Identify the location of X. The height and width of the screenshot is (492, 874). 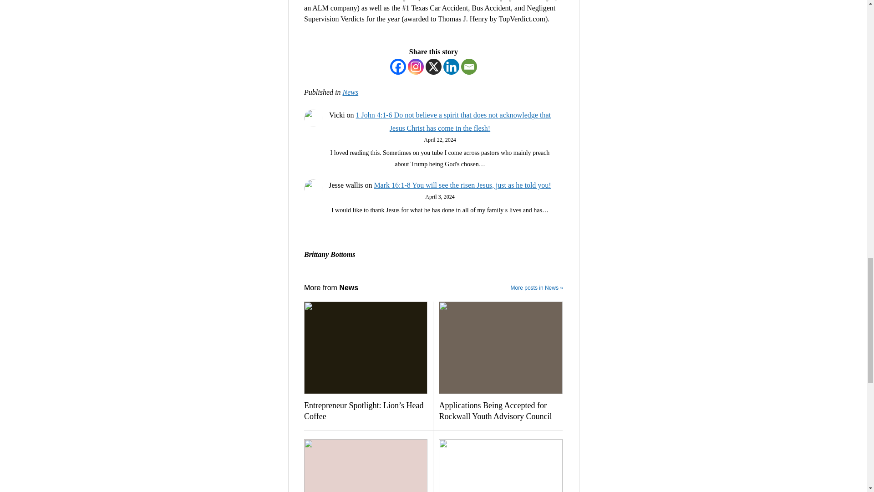
(433, 67).